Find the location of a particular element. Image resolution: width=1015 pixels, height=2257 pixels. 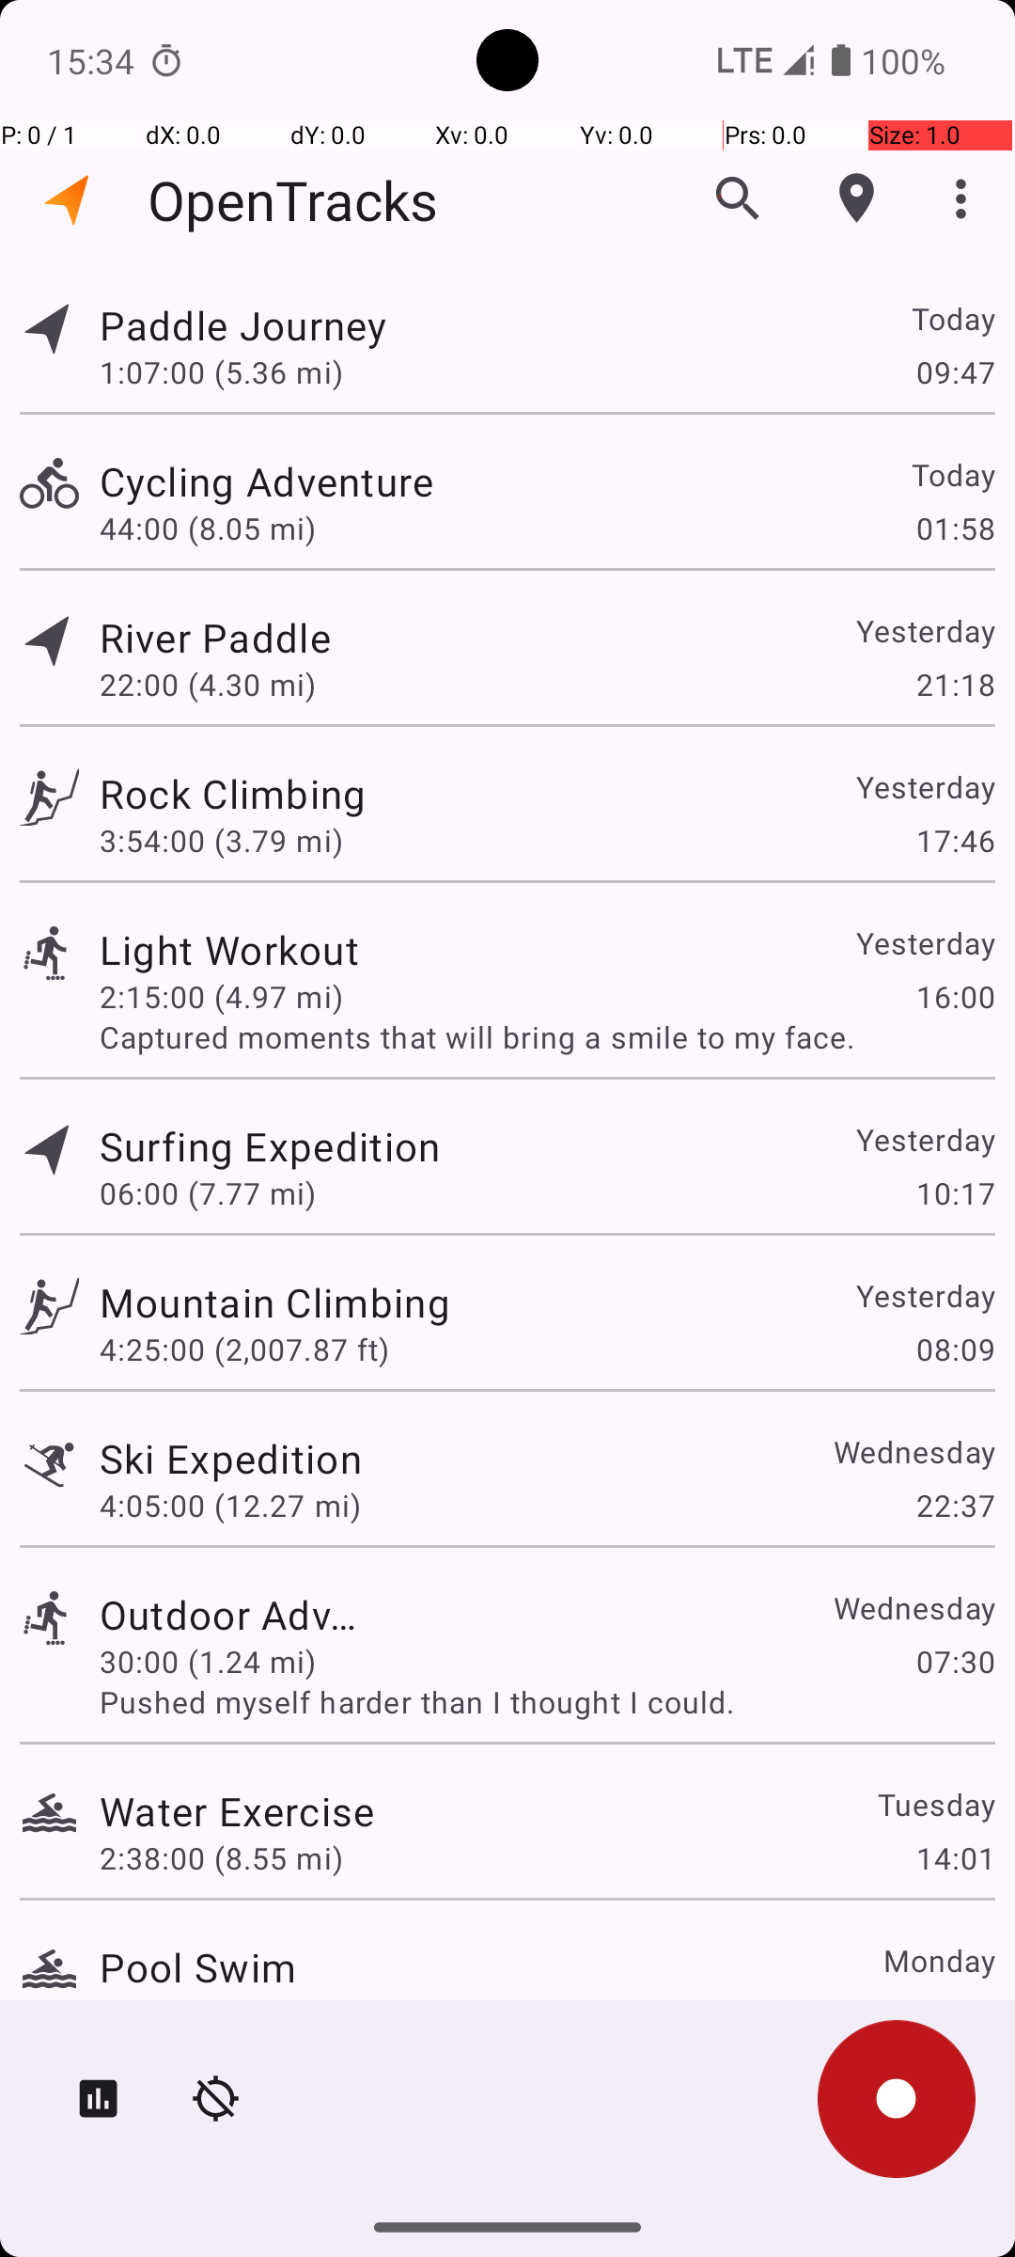

4:05:00 (12.27 mi) is located at coordinates (229, 1505).